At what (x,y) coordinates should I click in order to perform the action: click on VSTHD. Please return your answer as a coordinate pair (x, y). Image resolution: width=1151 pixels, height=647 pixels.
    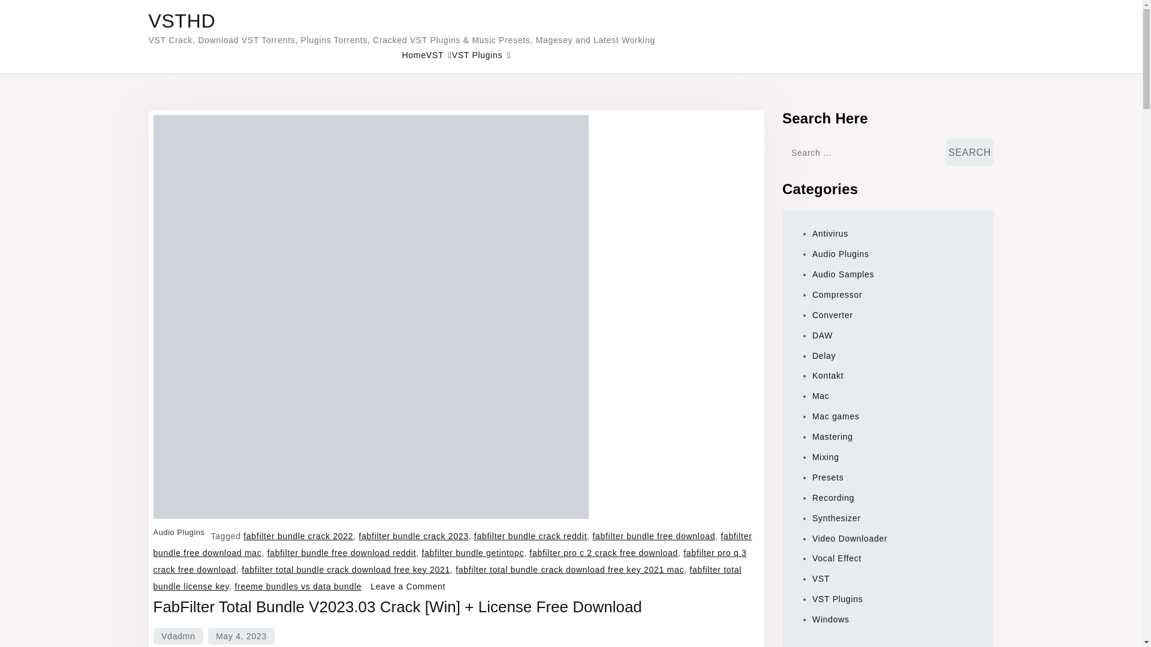
    Looking at the image, I should click on (182, 20).